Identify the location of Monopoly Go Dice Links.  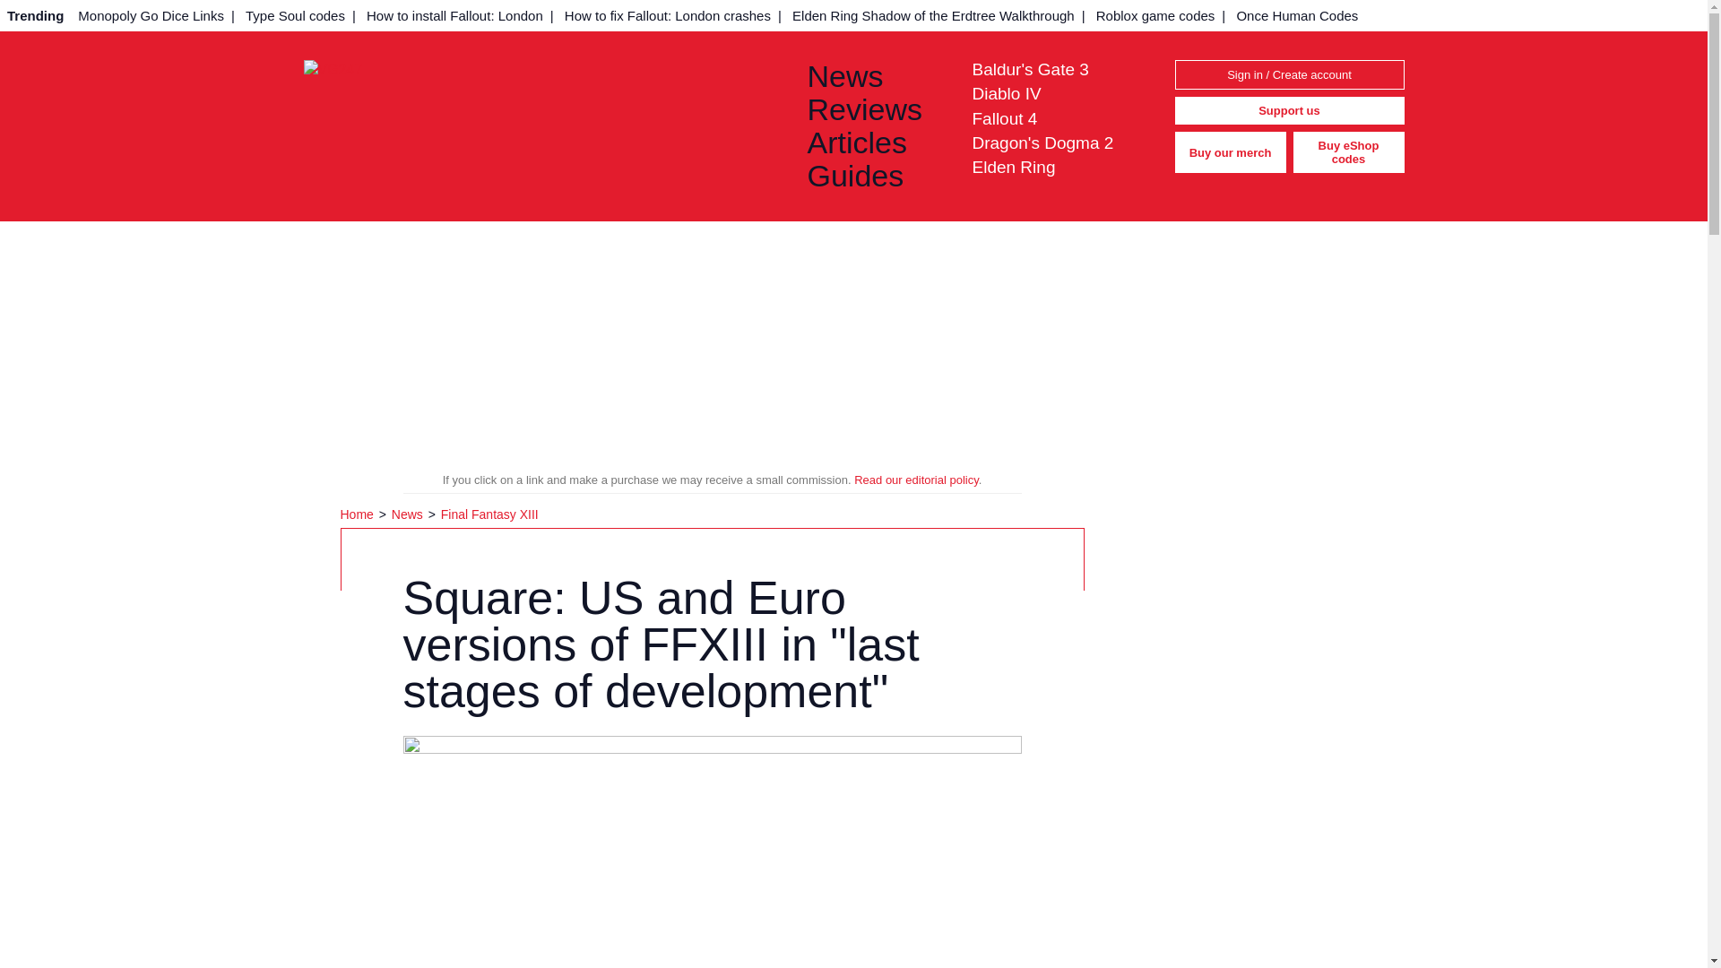
(151, 15).